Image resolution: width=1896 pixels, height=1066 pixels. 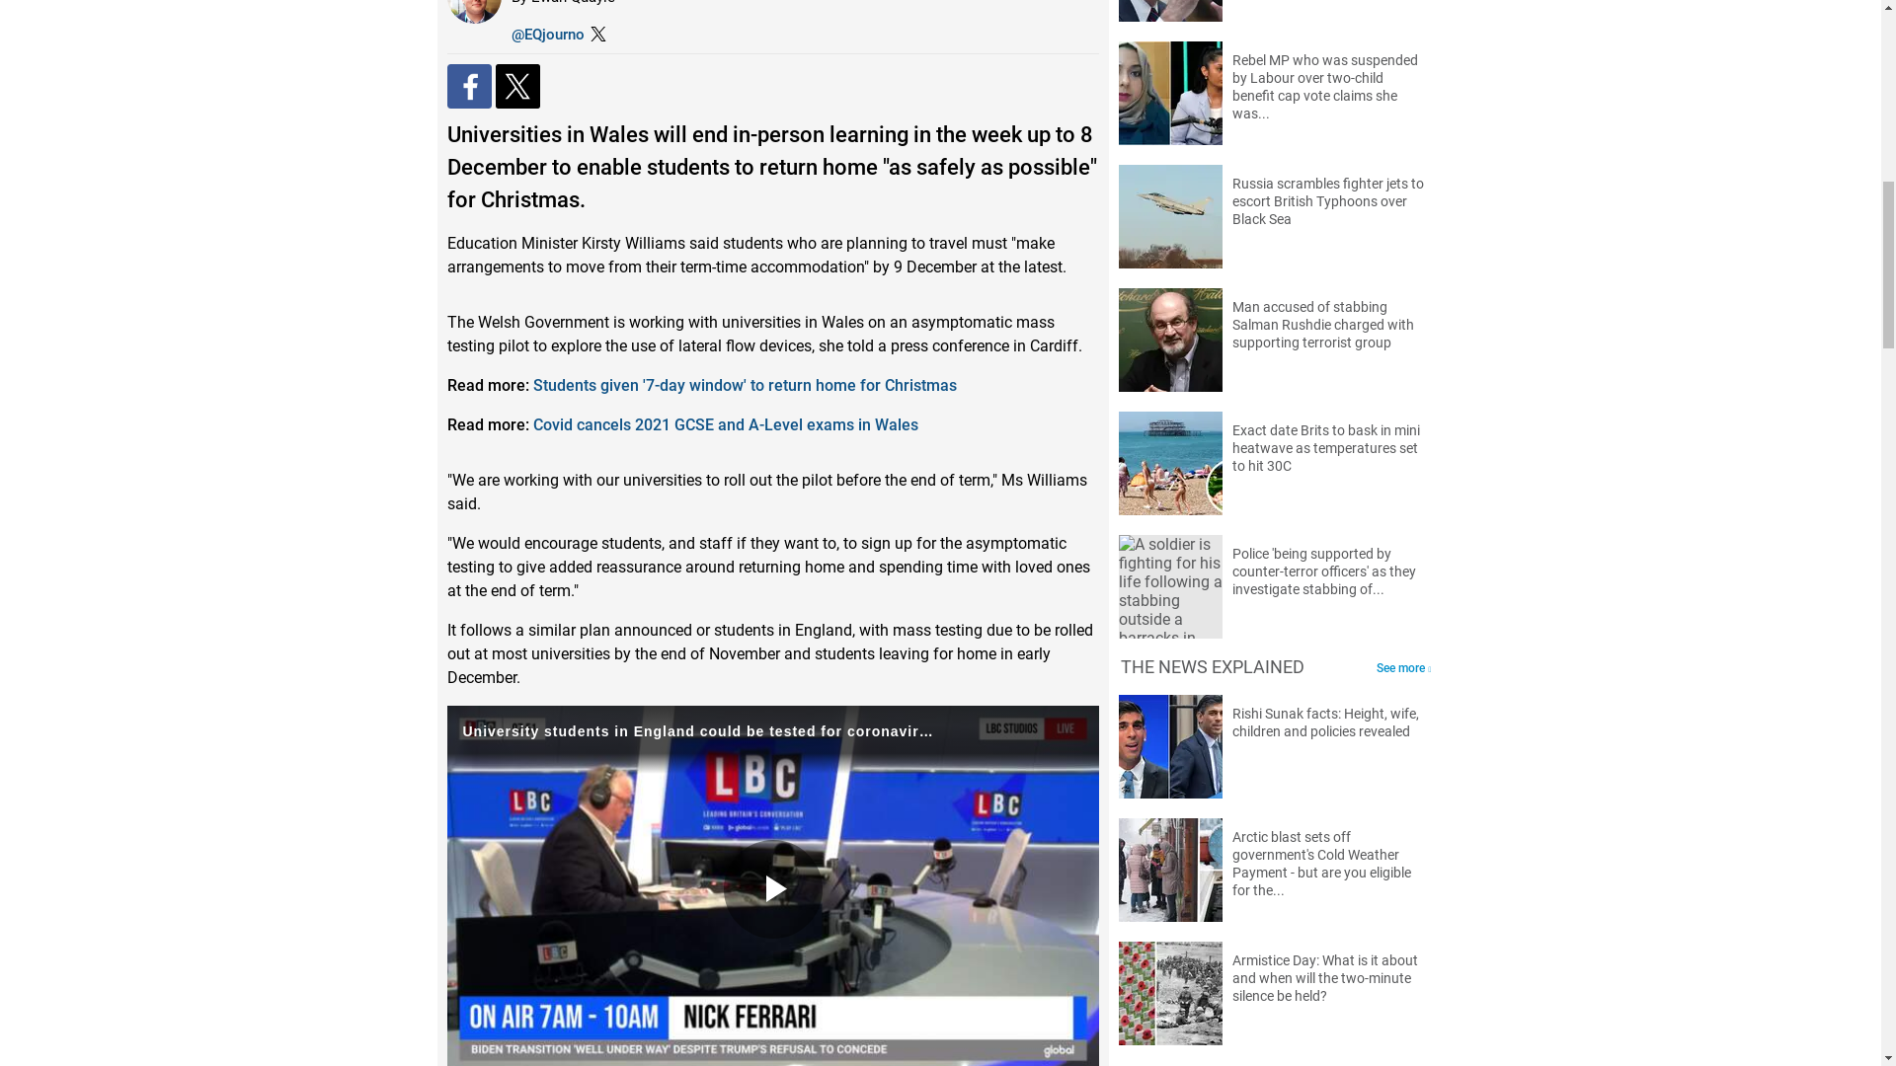 What do you see at coordinates (547, 34) in the screenshot?
I see `Follow Ewan Quayle on X` at bounding box center [547, 34].